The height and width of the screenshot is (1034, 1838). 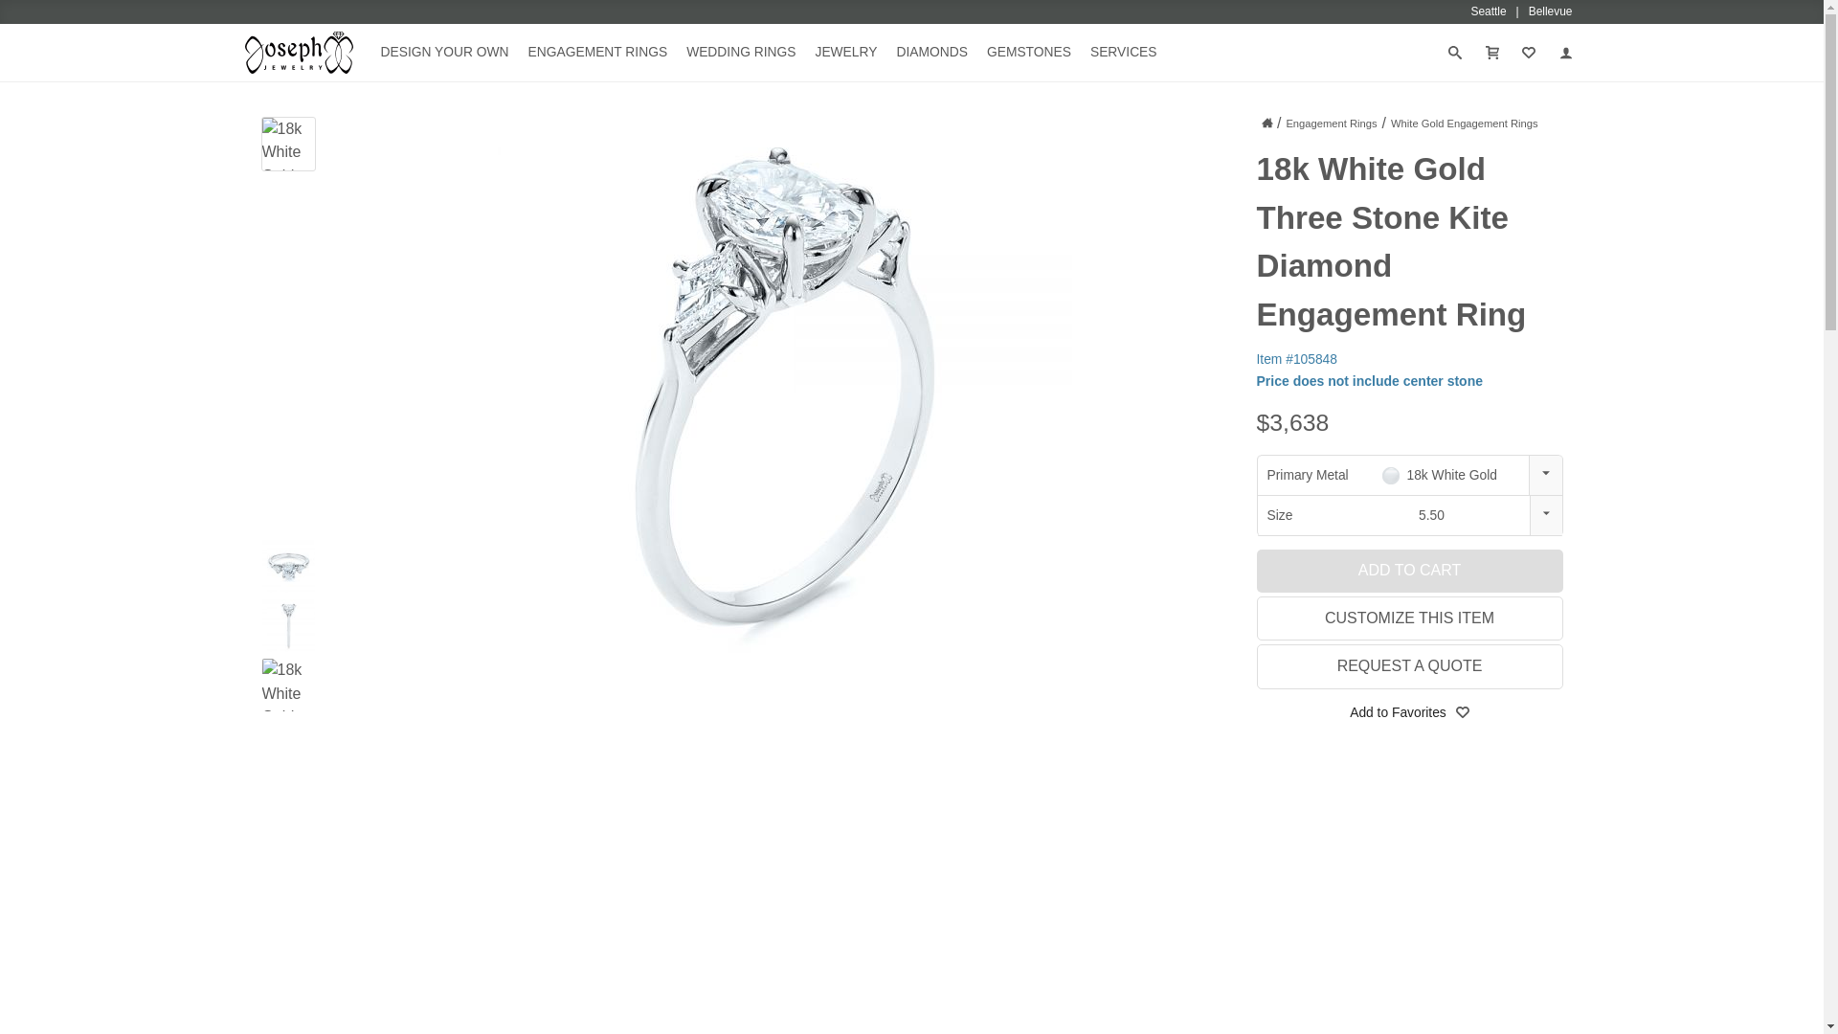 What do you see at coordinates (33, 14) in the screenshot?
I see `Search` at bounding box center [33, 14].